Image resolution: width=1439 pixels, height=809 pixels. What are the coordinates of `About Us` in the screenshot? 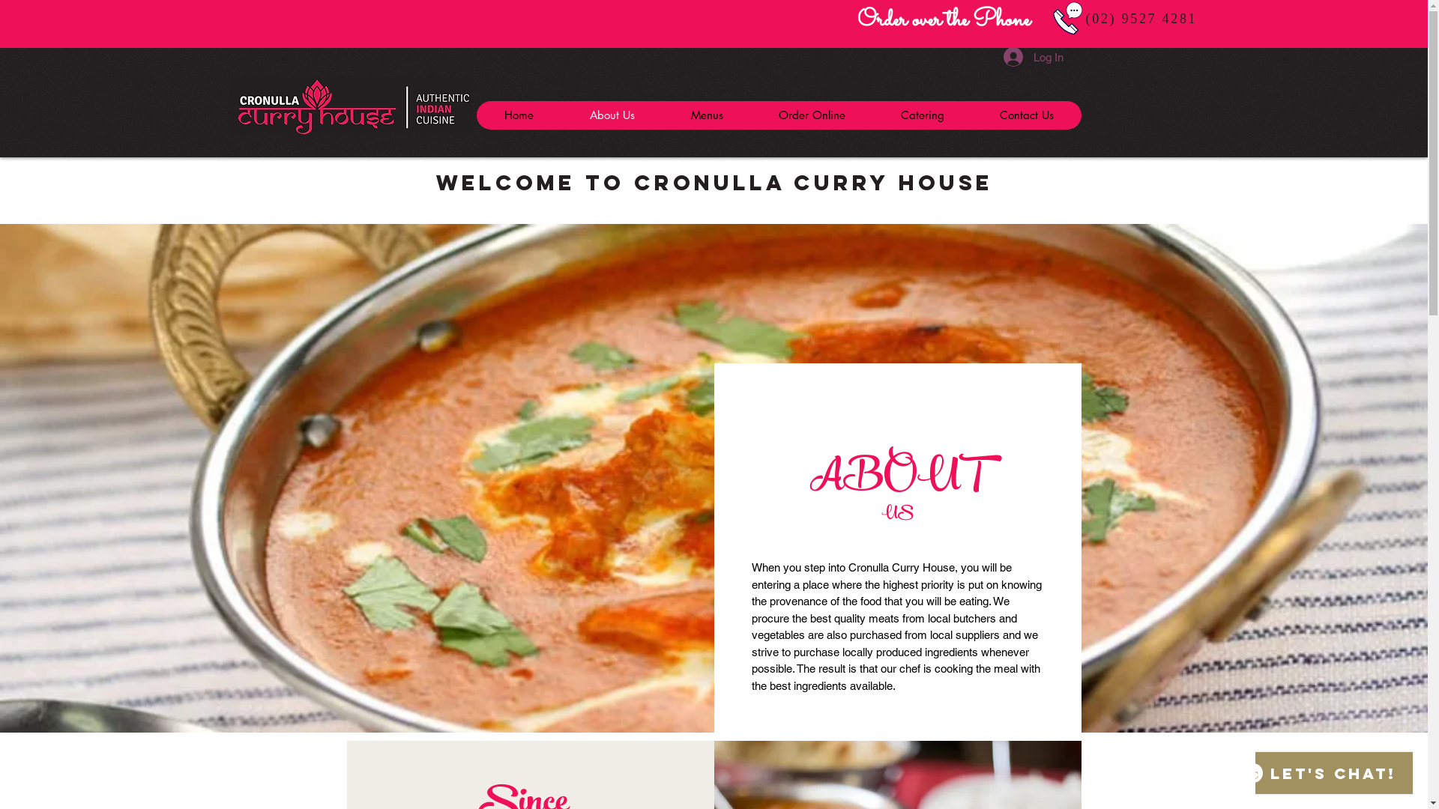 It's located at (612, 115).